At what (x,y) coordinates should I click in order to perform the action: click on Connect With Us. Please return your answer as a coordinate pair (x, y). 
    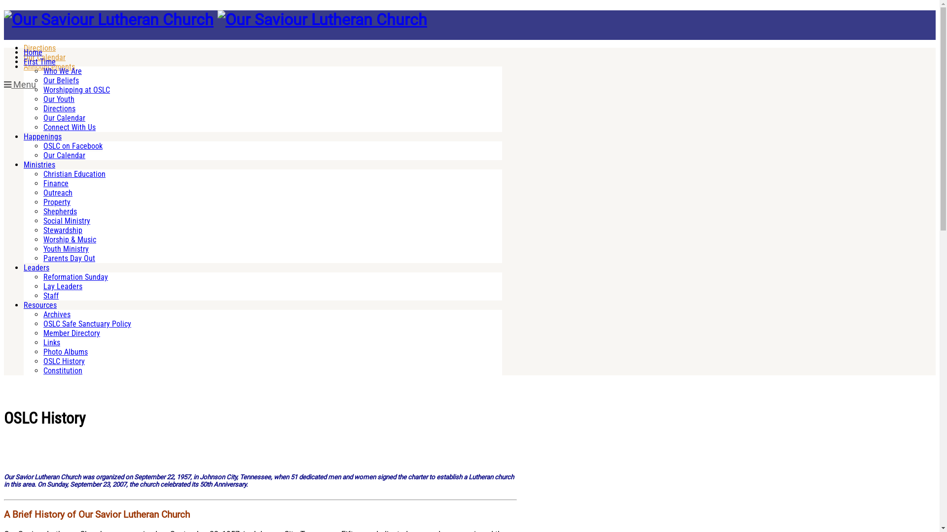
    Looking at the image, I should click on (70, 128).